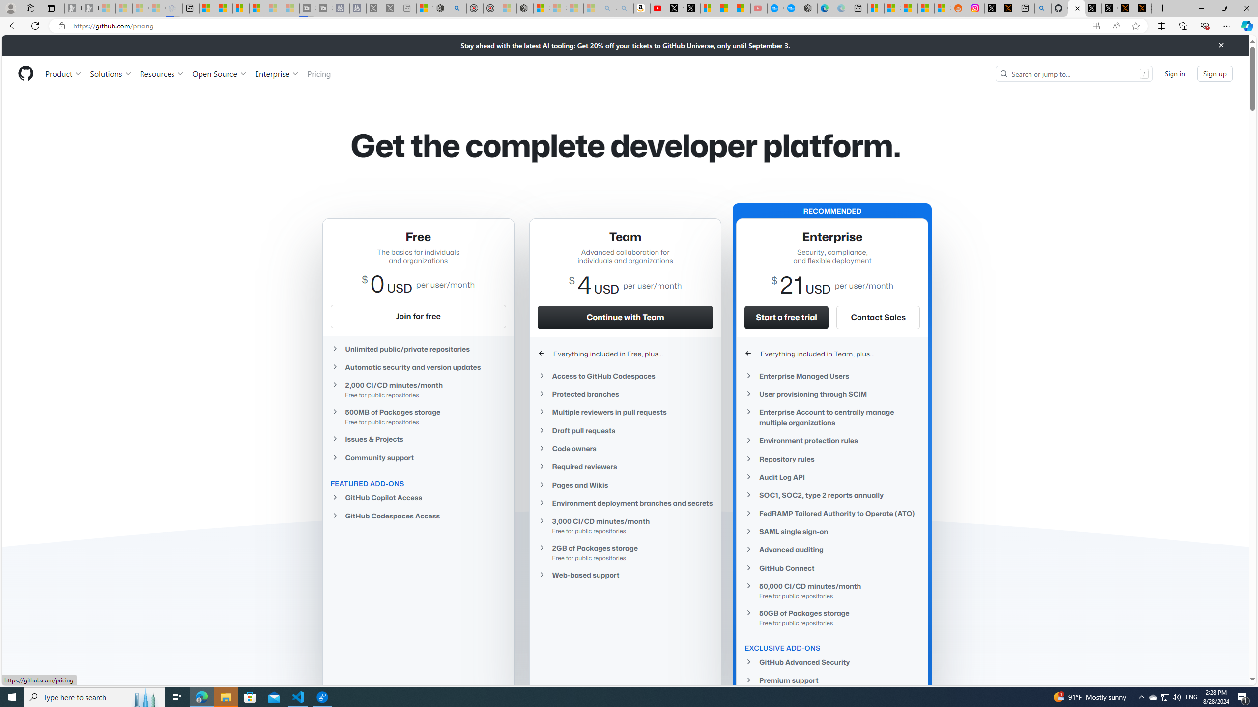 The height and width of the screenshot is (707, 1258). What do you see at coordinates (625, 394) in the screenshot?
I see `Protected branches` at bounding box center [625, 394].